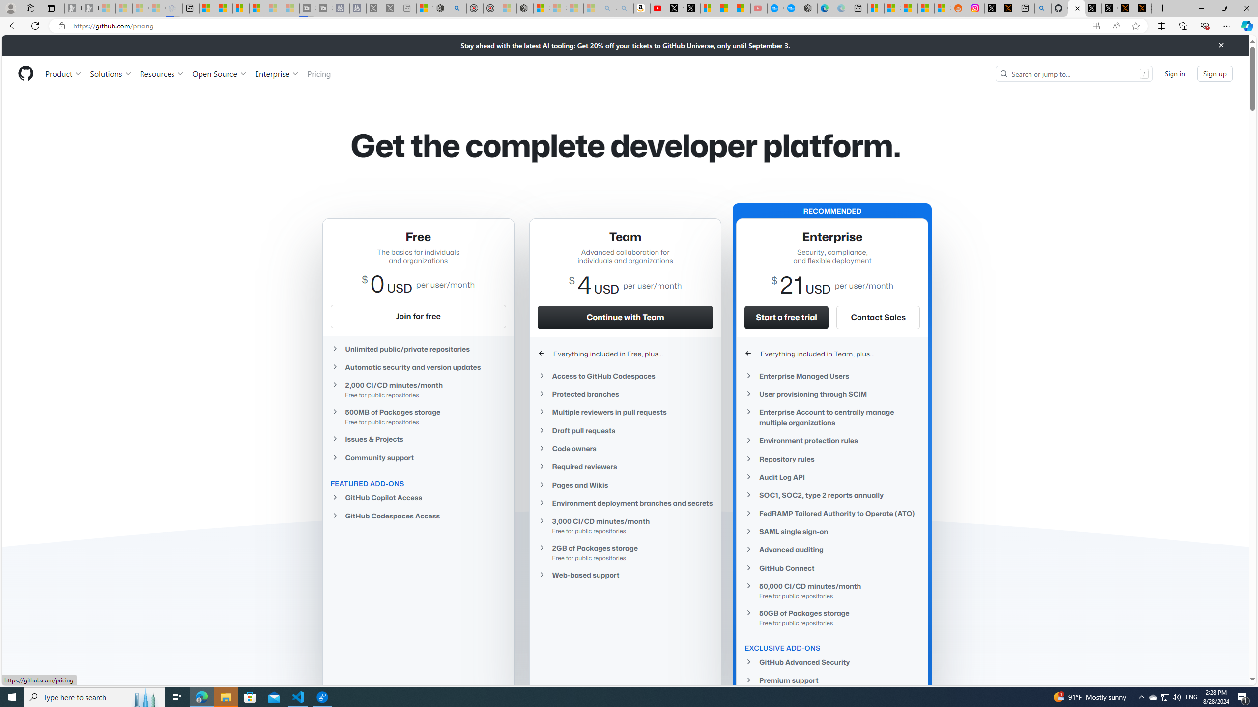 The height and width of the screenshot is (707, 1258). What do you see at coordinates (625, 394) in the screenshot?
I see `Protected branches` at bounding box center [625, 394].